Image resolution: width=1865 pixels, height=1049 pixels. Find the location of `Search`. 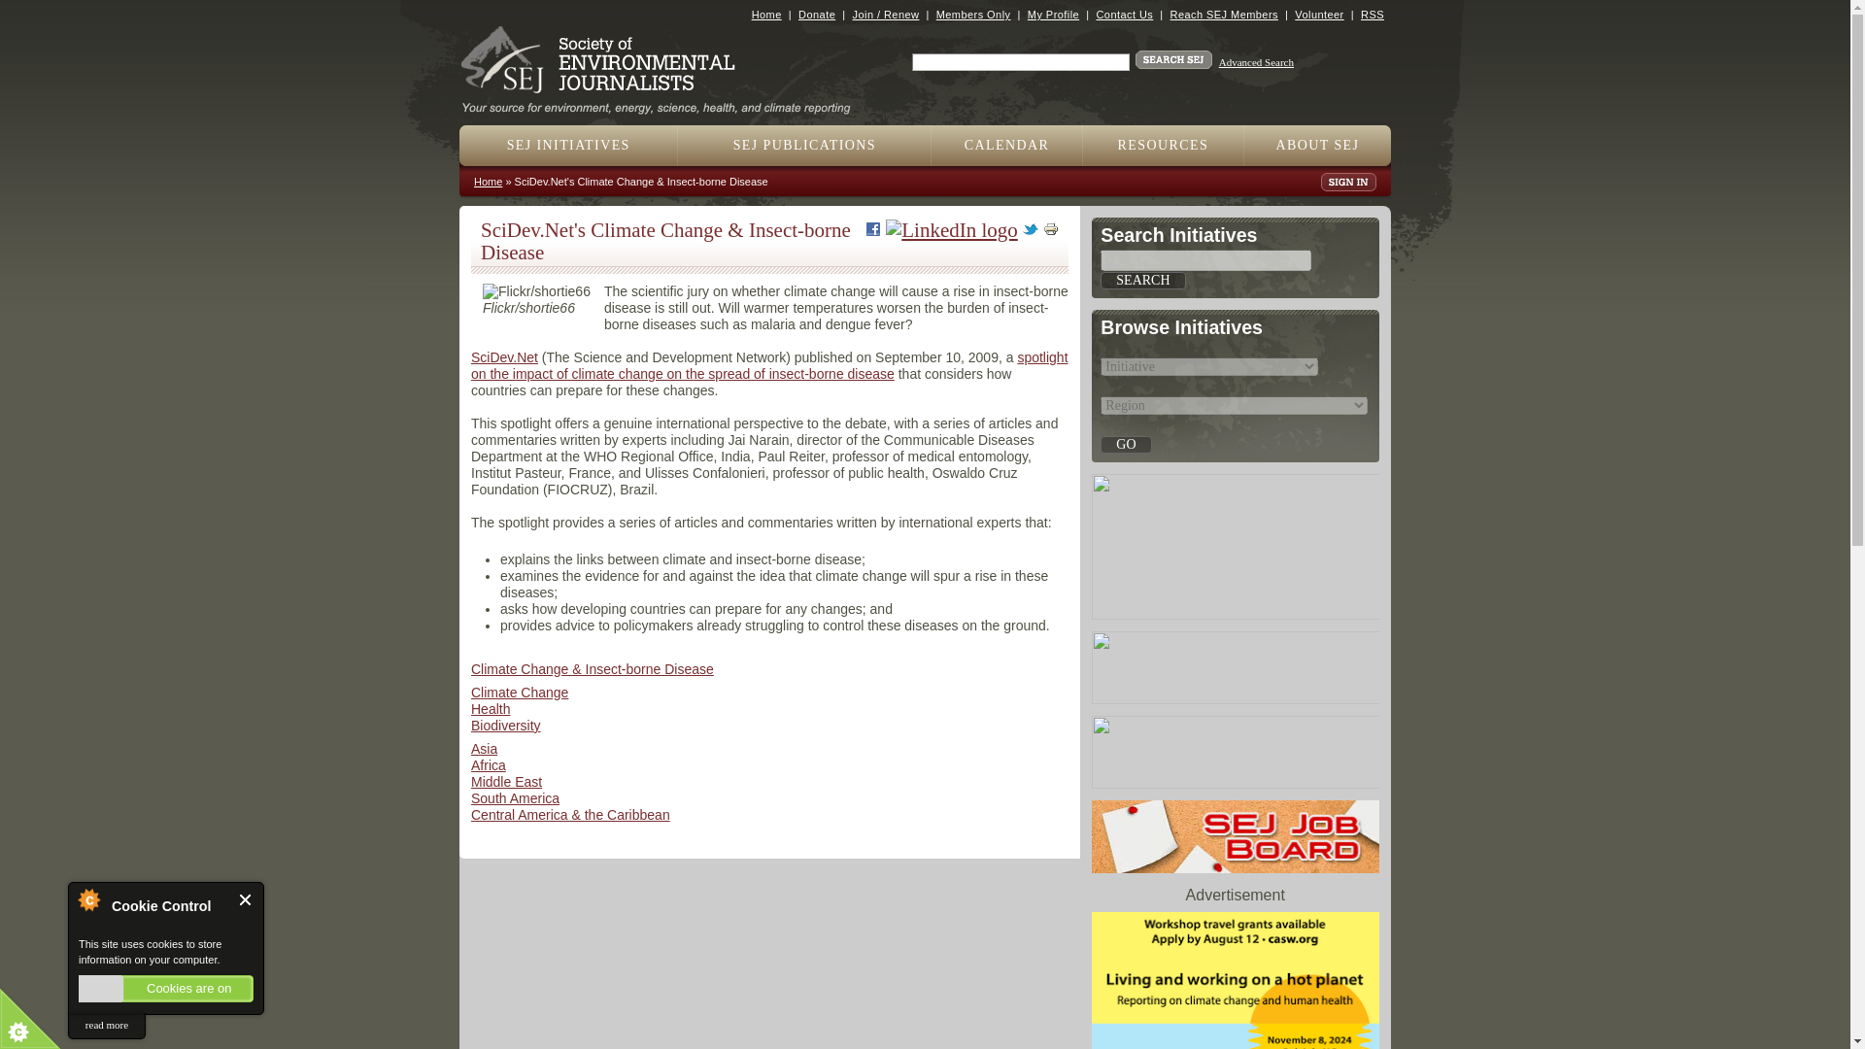

Search is located at coordinates (1142, 280).